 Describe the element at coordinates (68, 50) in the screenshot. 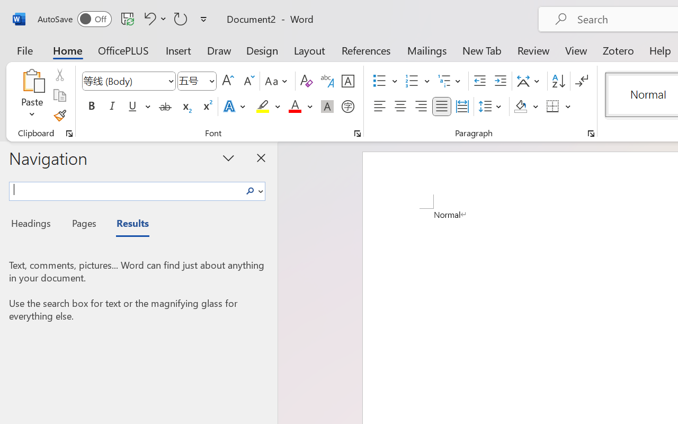

I see `Home` at that location.